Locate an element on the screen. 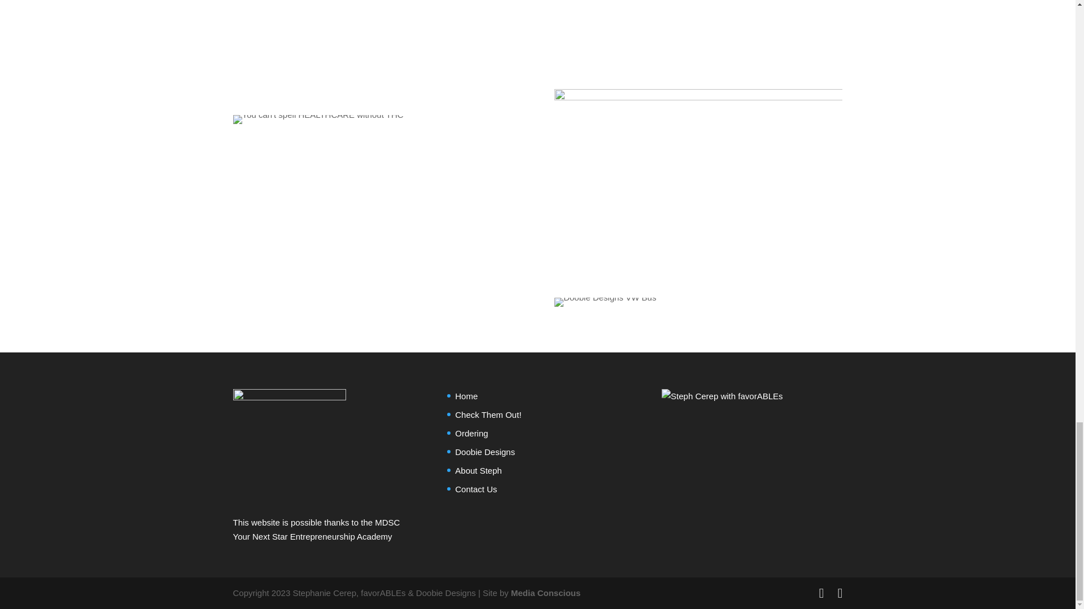  Media Conscious is located at coordinates (545, 593).